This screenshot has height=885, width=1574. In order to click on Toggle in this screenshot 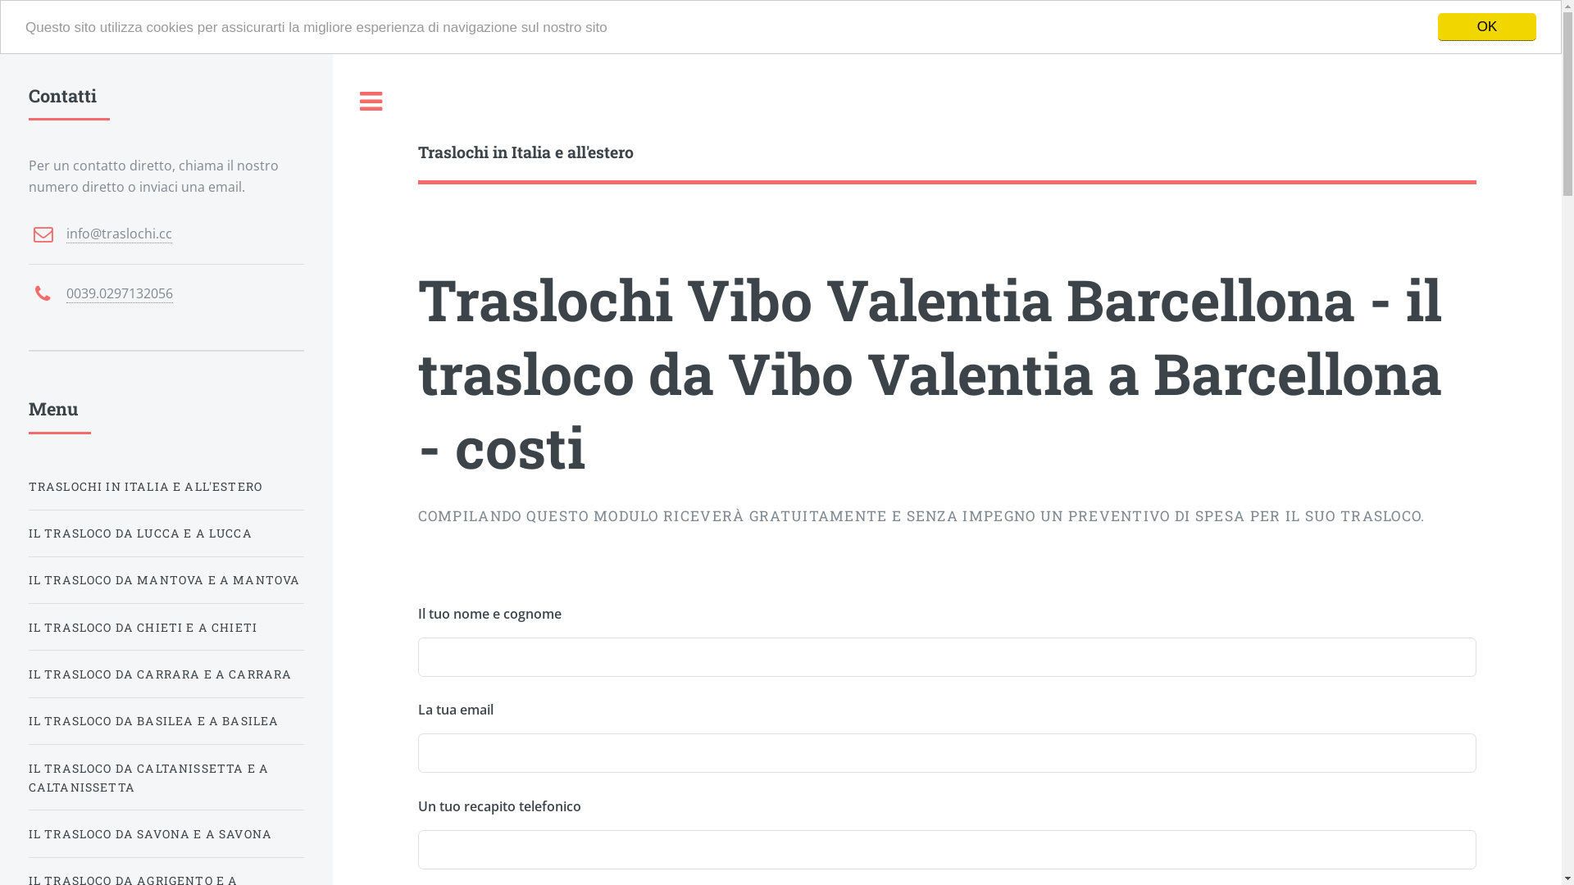, I will do `click(371, 102)`.